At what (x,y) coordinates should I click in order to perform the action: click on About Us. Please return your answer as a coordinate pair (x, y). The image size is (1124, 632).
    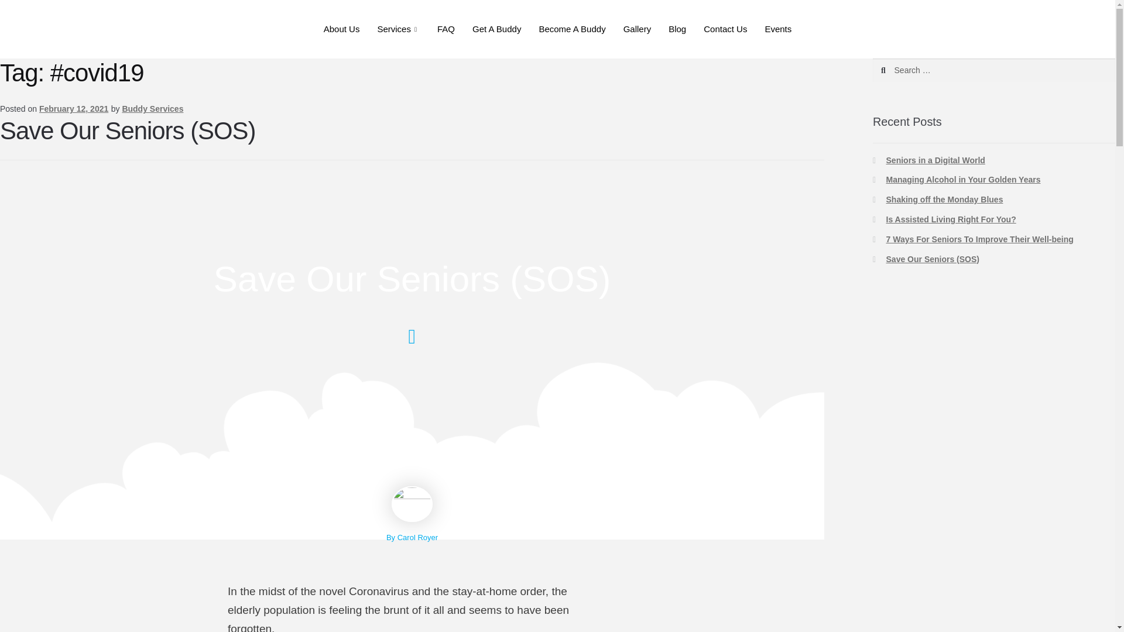
    Looking at the image, I should click on (341, 29).